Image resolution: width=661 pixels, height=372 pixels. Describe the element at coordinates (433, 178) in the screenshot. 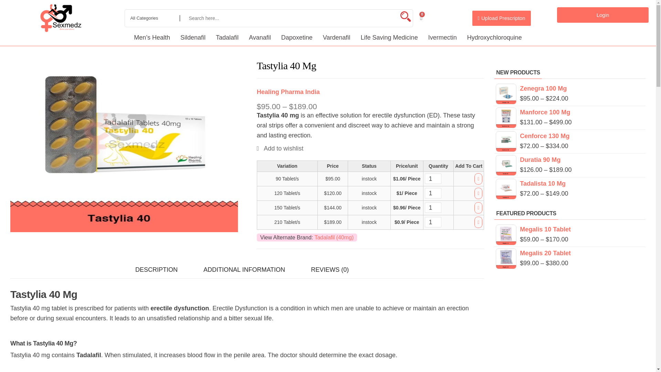

I see `1` at that location.